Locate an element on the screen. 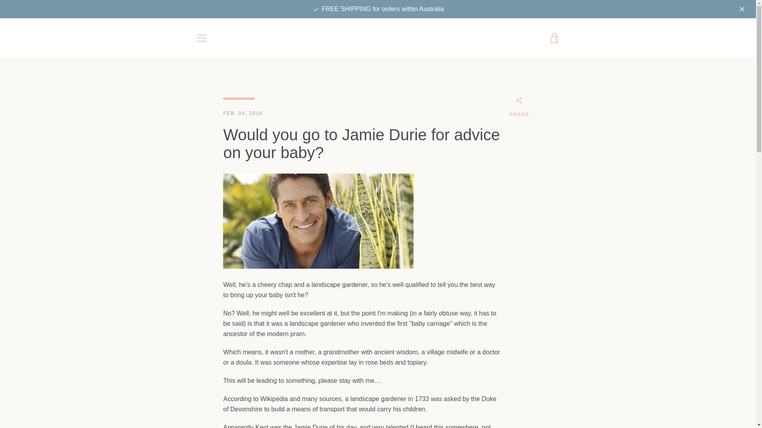 This screenshot has height=428, width=762. Ok is located at coordinates (544, 357).